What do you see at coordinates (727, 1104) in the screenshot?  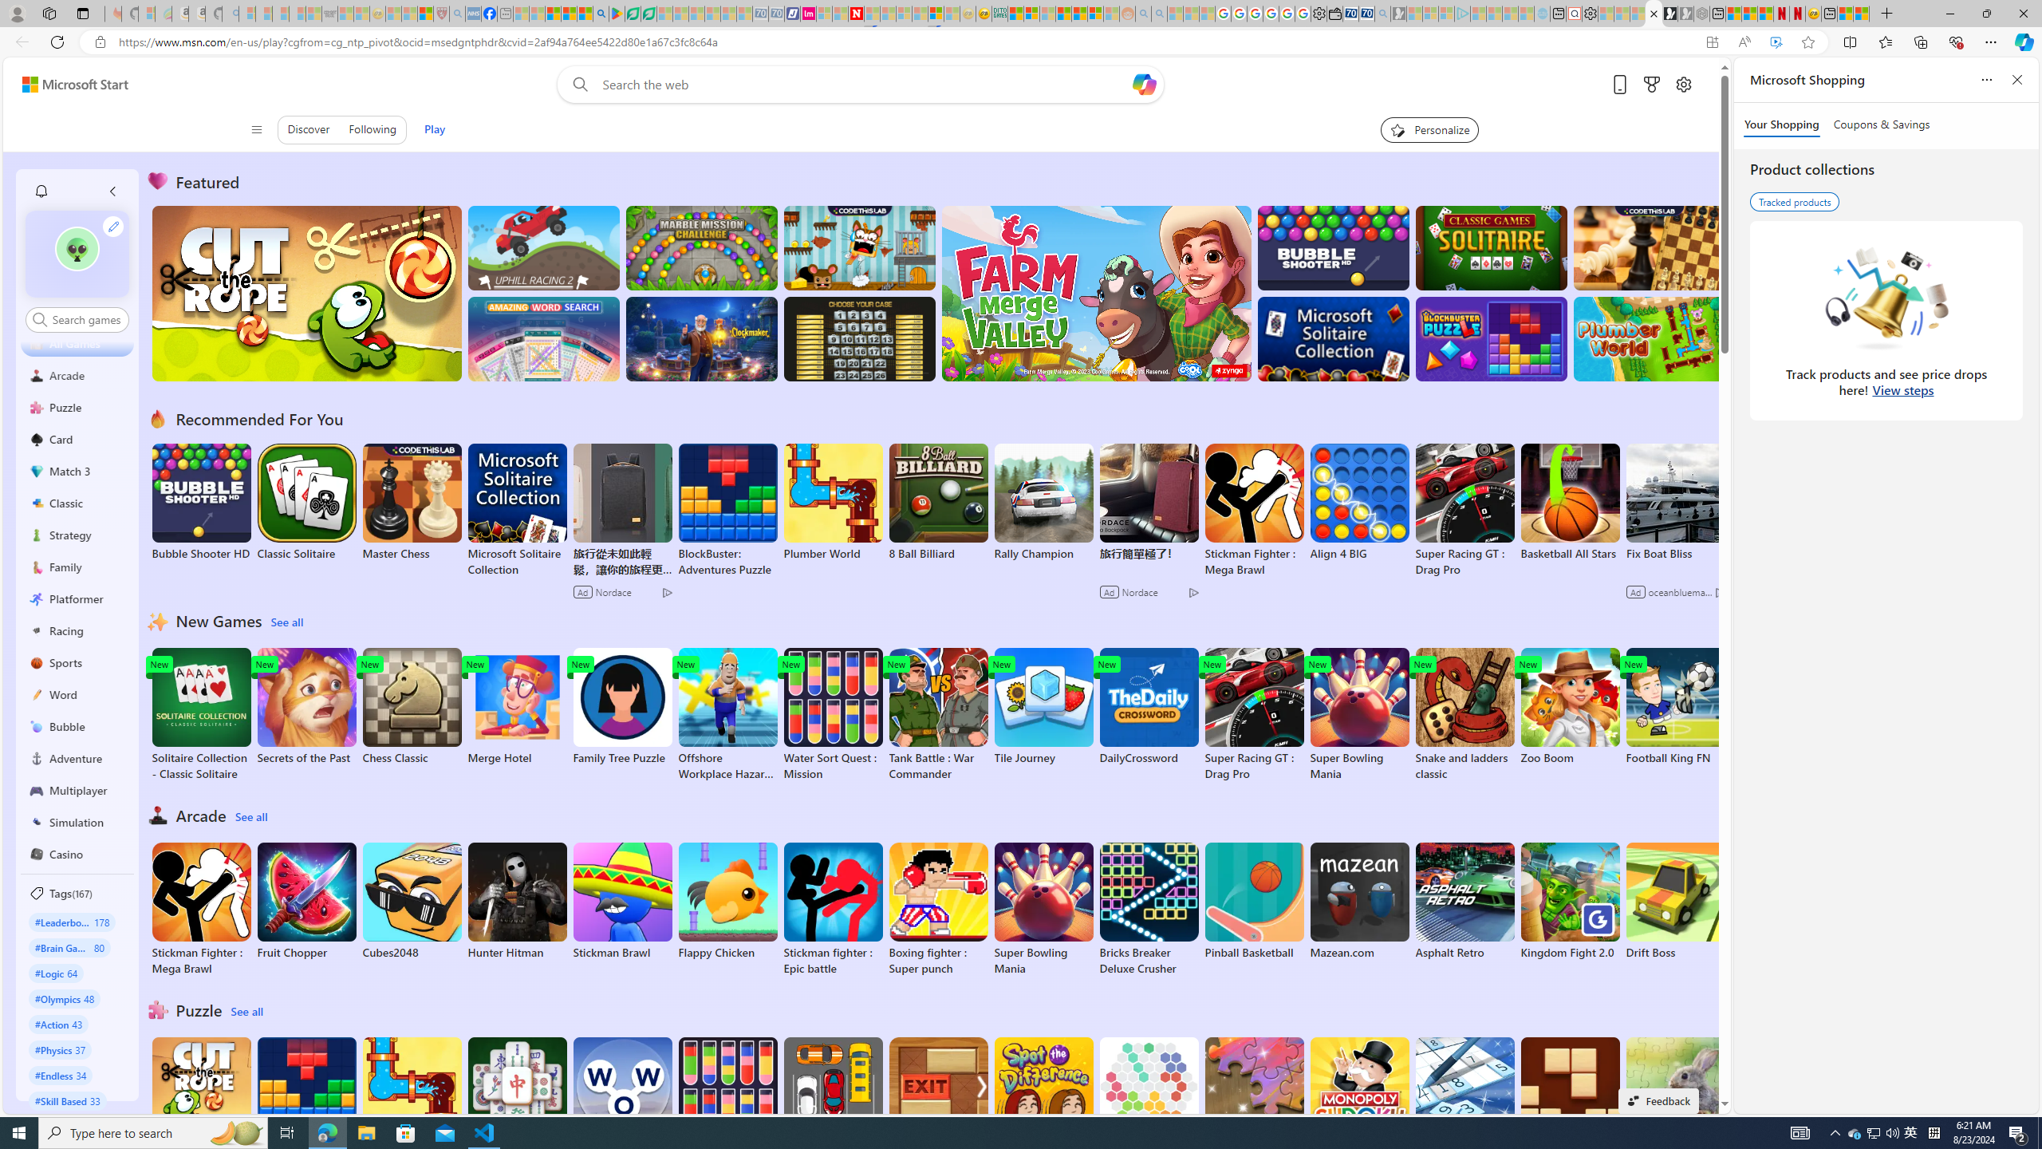 I see `Water Sort Quest : Mission` at bounding box center [727, 1104].